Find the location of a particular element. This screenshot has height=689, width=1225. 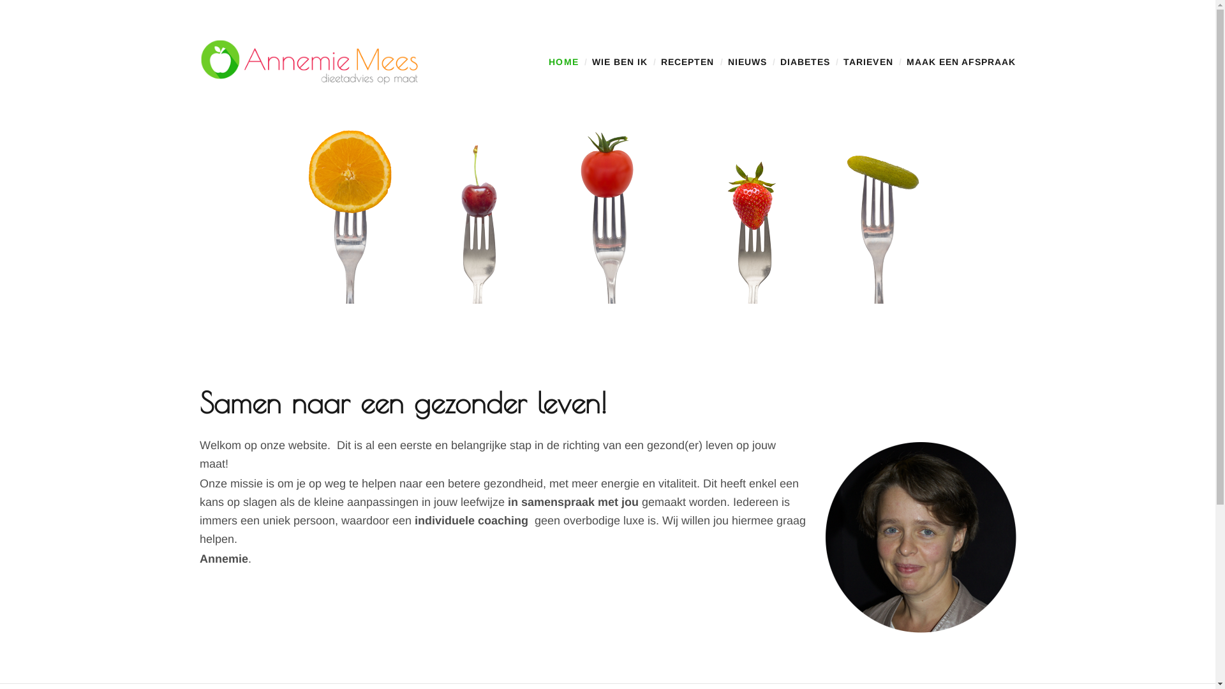

NIEUWS is located at coordinates (748, 62).